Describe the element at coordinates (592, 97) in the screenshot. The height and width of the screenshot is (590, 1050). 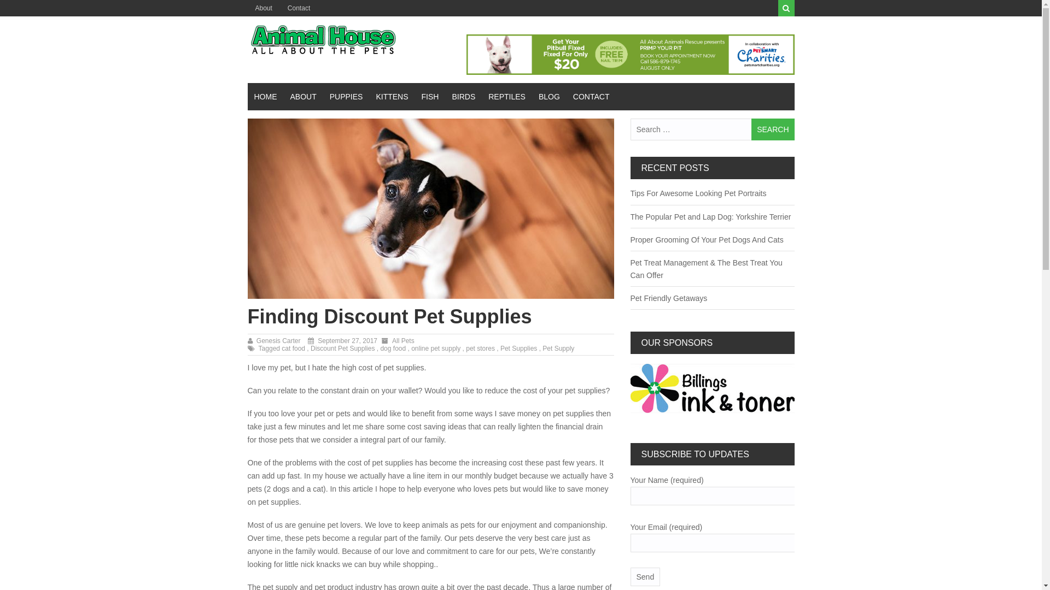
I see `CONTACT` at that location.